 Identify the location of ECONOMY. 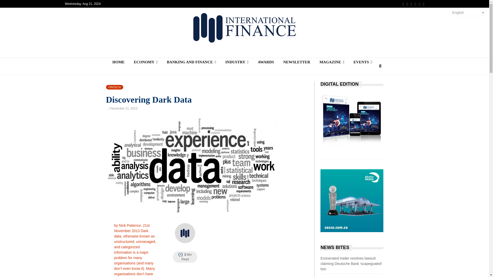
(146, 62).